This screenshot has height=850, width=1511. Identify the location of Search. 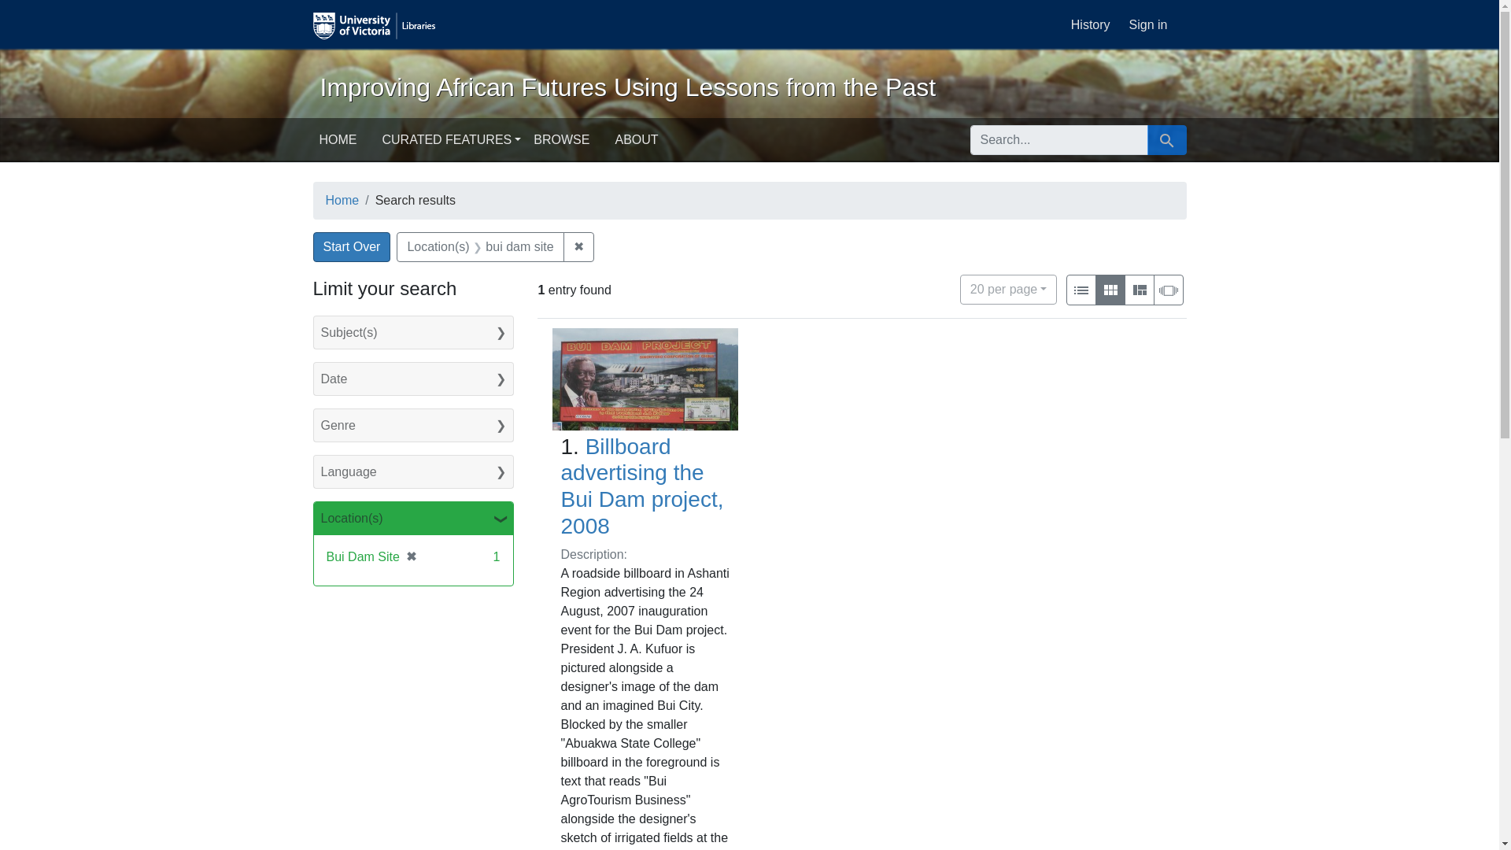
(1166, 141).